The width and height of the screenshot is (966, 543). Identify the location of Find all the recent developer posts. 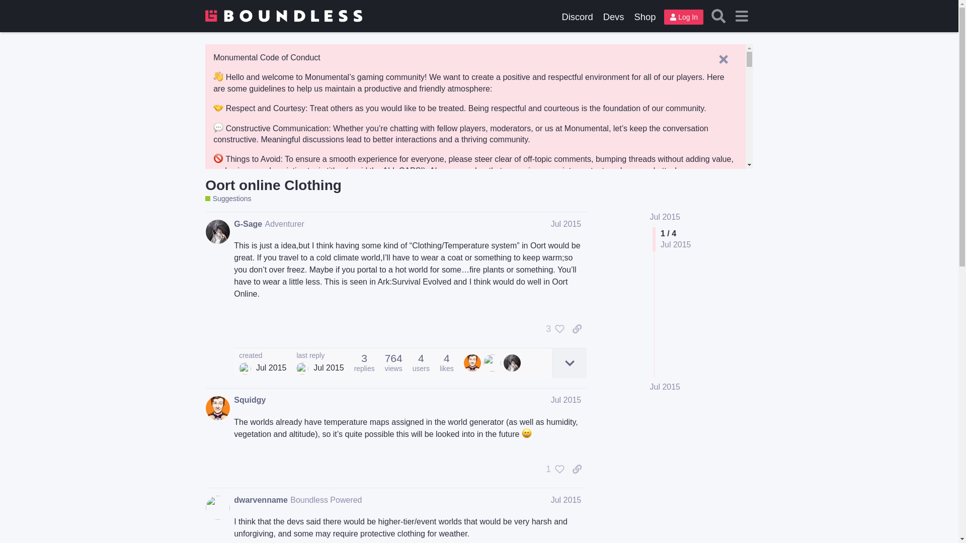
(614, 17).